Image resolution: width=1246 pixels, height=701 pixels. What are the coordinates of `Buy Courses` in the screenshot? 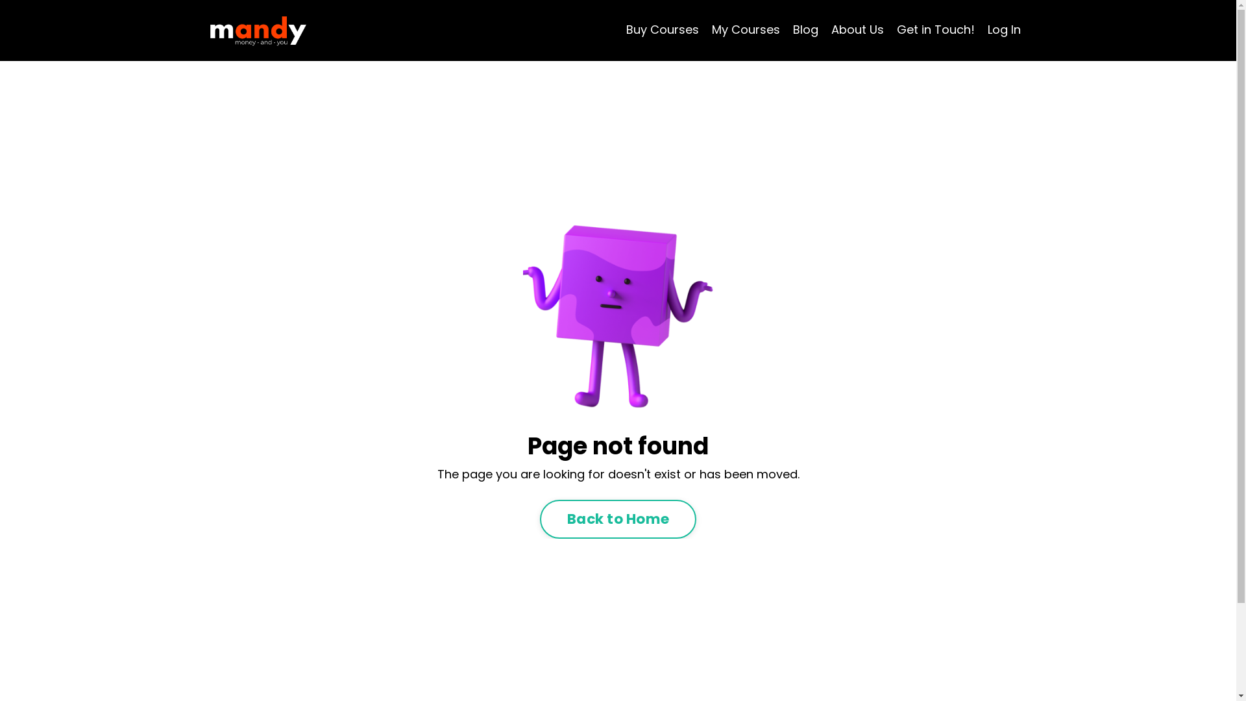 It's located at (662, 30).